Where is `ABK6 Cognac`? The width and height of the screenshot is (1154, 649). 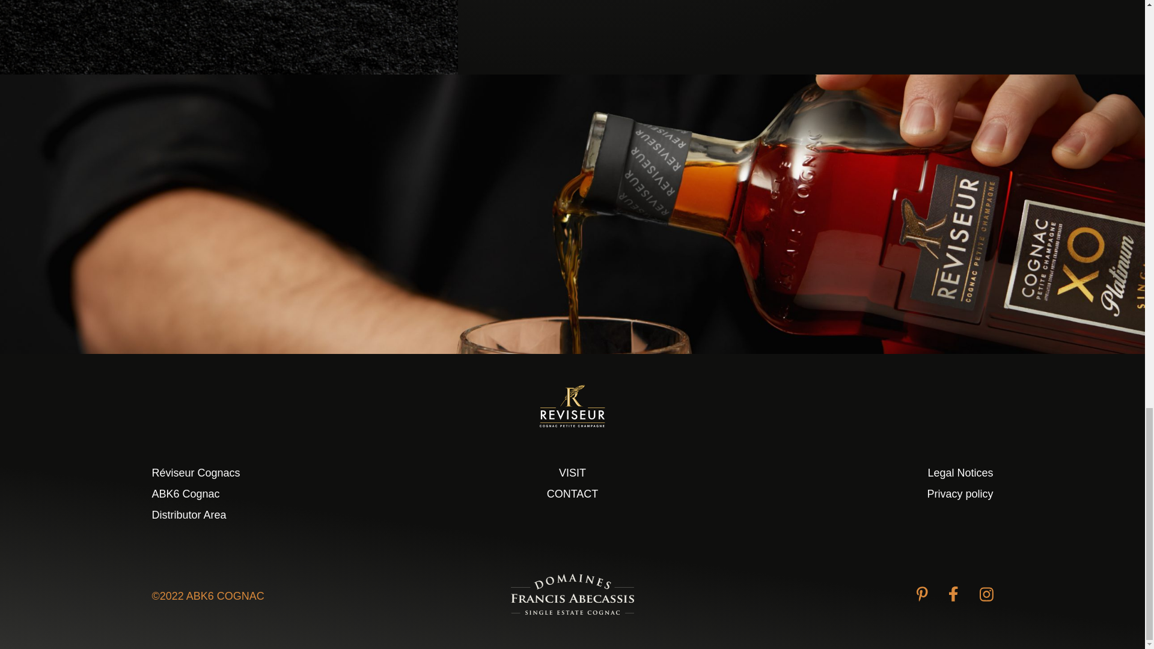 ABK6 Cognac is located at coordinates (185, 494).